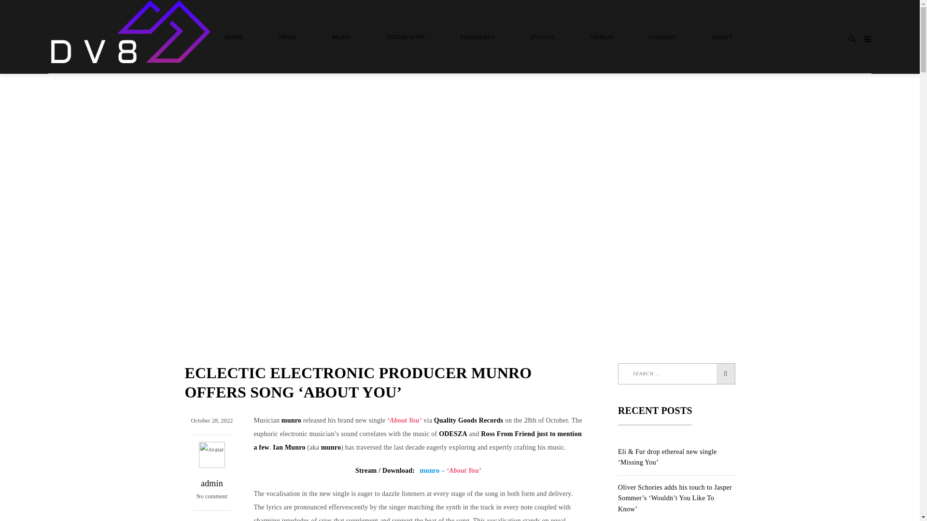  I want to click on FASHION, so click(661, 36).